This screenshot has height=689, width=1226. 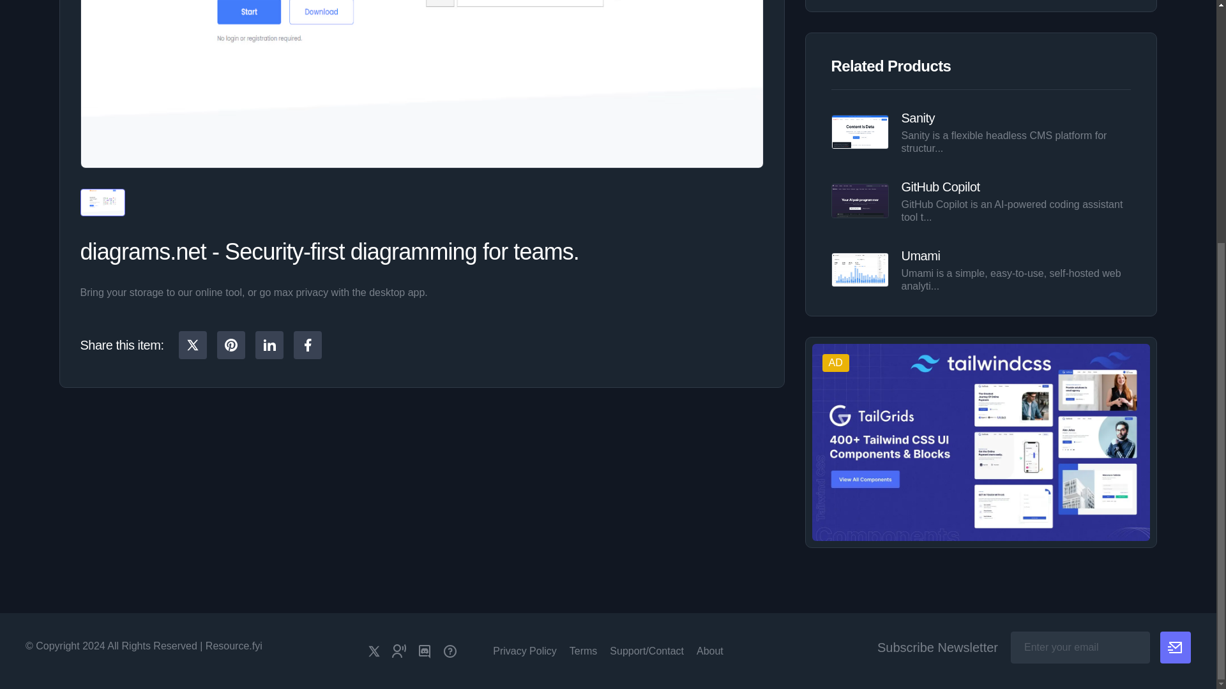 What do you see at coordinates (584, 651) in the screenshot?
I see `Terms` at bounding box center [584, 651].